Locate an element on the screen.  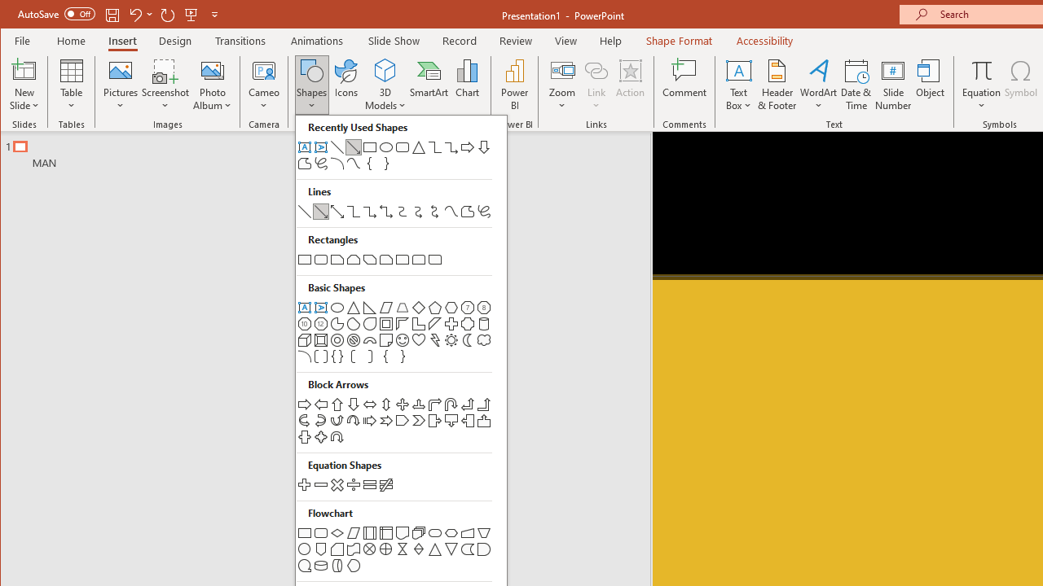
Object... is located at coordinates (931, 85).